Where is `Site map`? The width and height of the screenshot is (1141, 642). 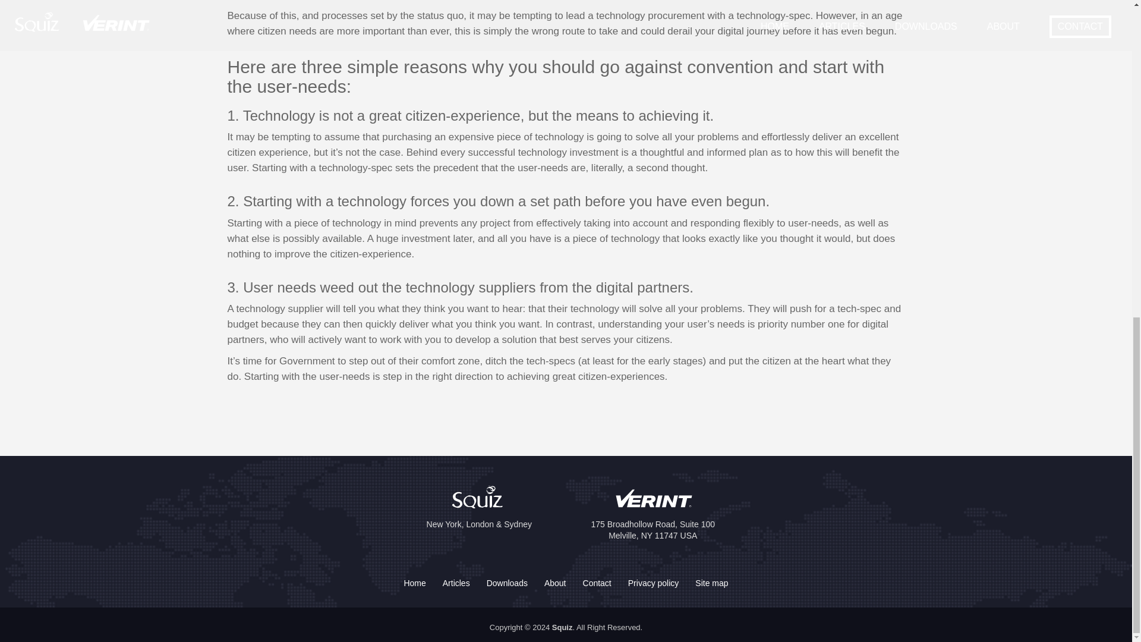
Site map is located at coordinates (711, 583).